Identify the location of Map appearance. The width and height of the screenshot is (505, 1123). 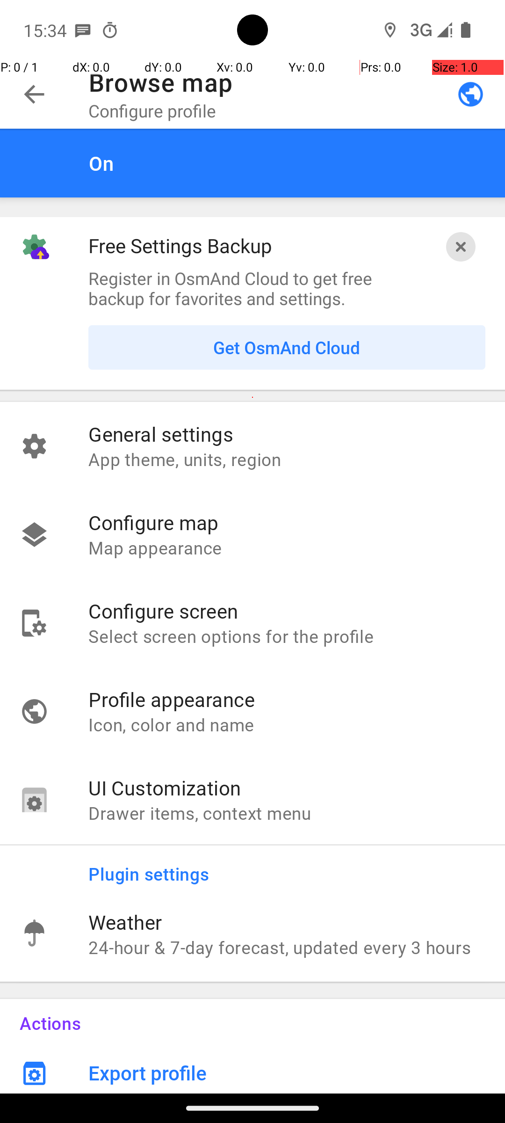
(287, 547).